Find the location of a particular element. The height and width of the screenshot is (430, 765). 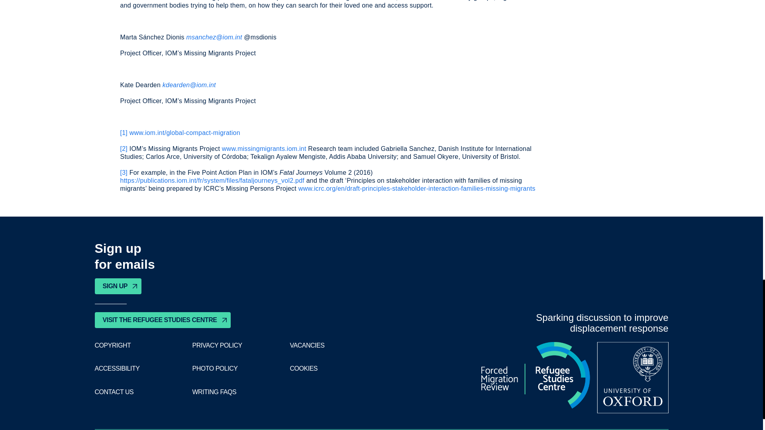

PRIVACY POLICY is located at coordinates (217, 345).